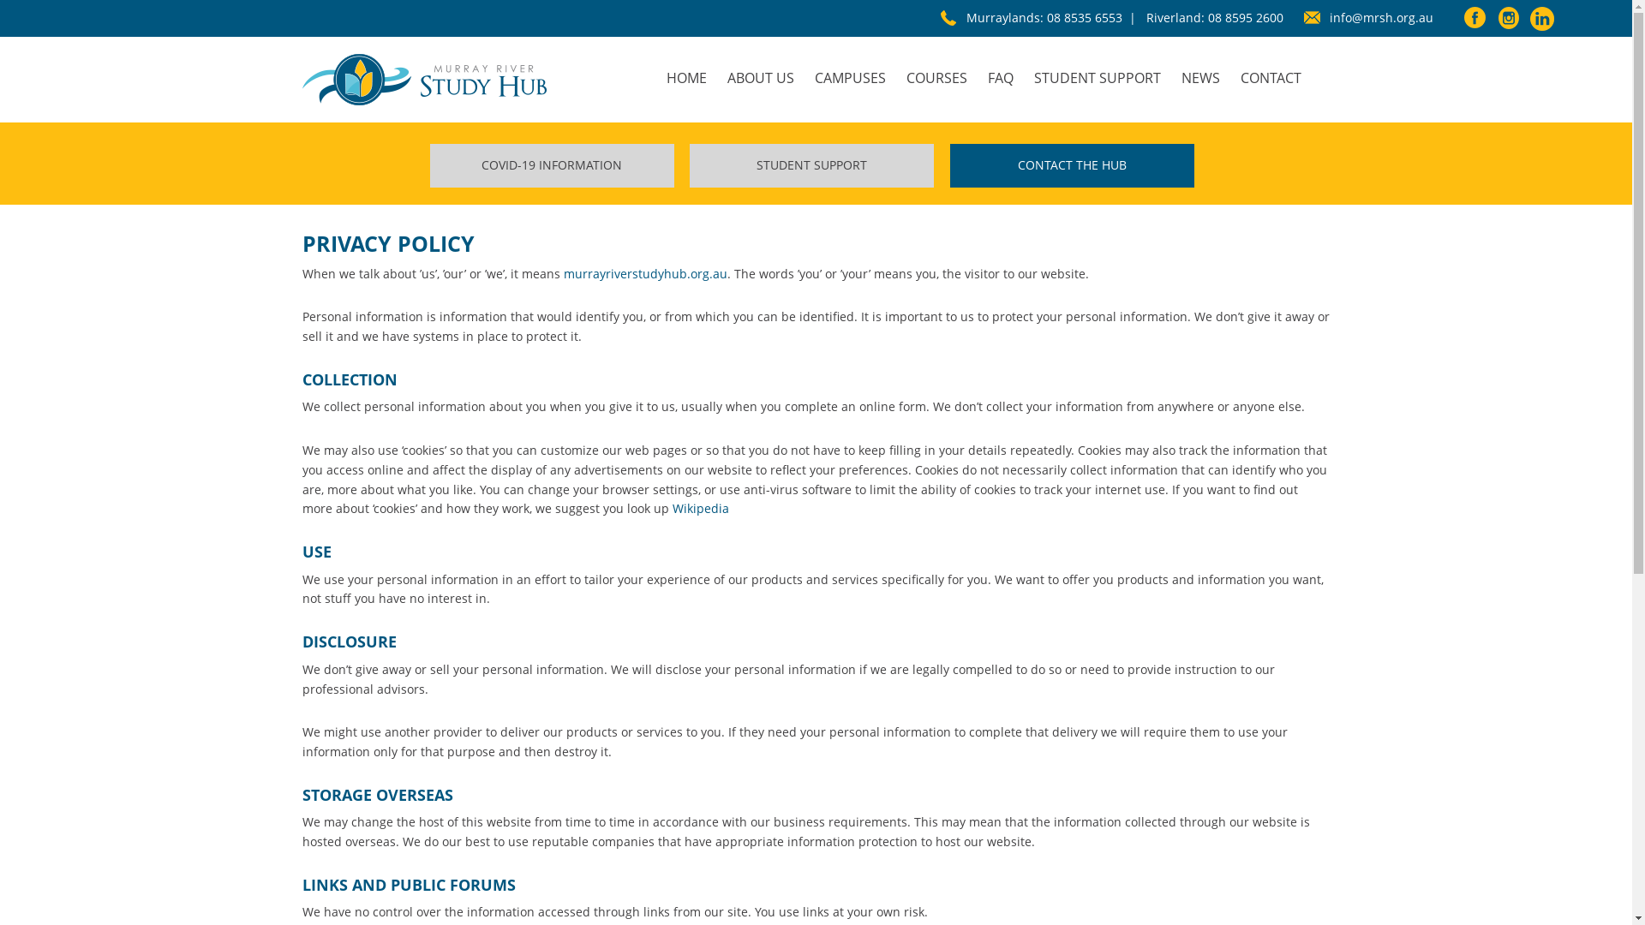  What do you see at coordinates (687, 73) in the screenshot?
I see `HOME` at bounding box center [687, 73].